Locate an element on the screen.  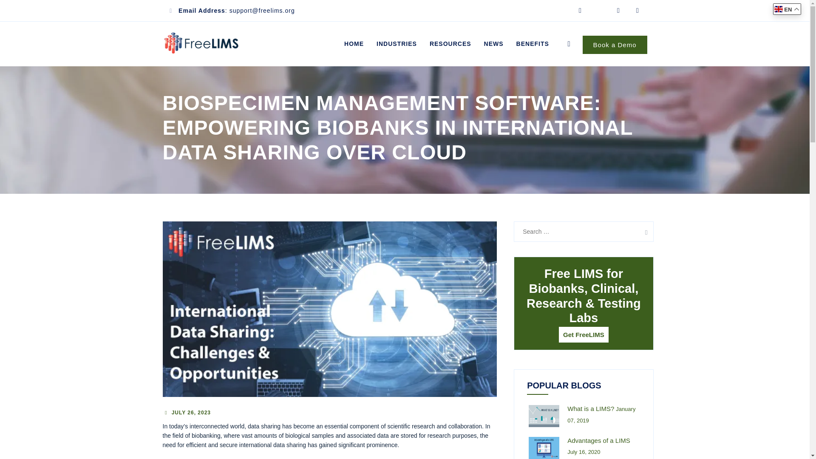
FreeLIMS is located at coordinates (201, 43).